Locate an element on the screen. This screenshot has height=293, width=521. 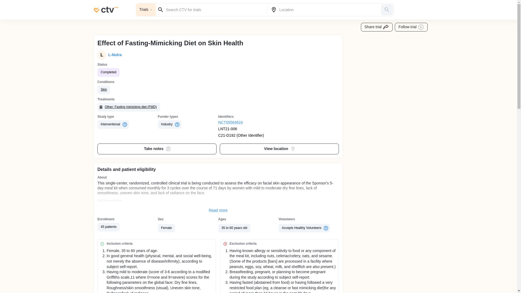
Follow trial is located at coordinates (411, 27).